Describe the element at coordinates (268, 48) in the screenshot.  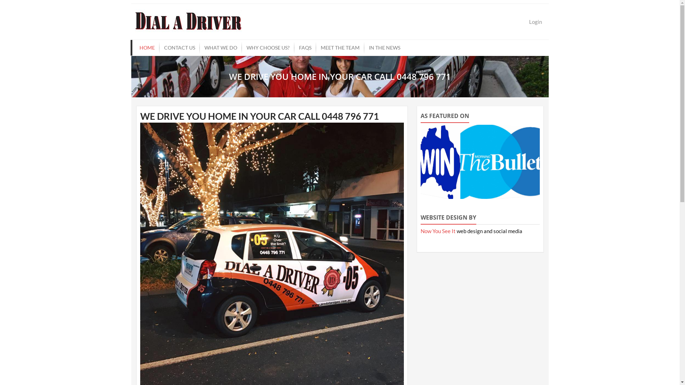
I see `WHY CHOOSE US?` at that location.